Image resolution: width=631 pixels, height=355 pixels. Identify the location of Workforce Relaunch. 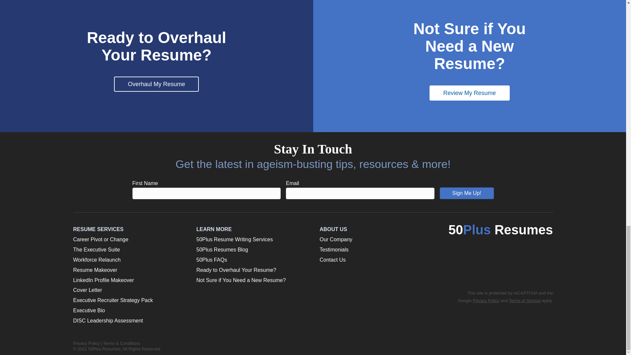
(97, 260).